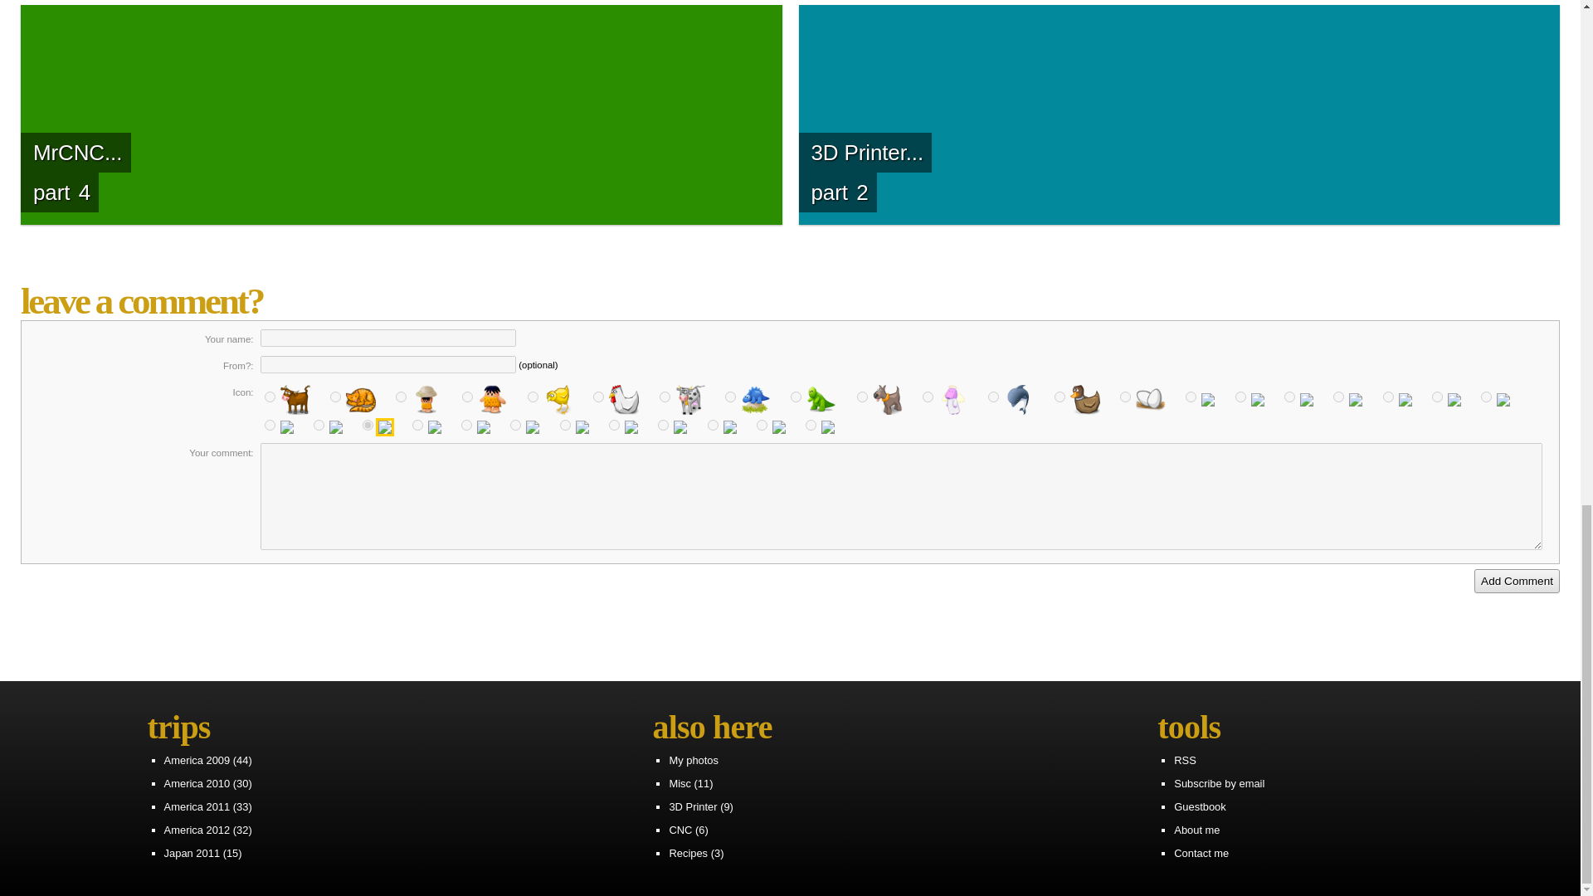  I want to click on Chick.png, so click(533, 397).